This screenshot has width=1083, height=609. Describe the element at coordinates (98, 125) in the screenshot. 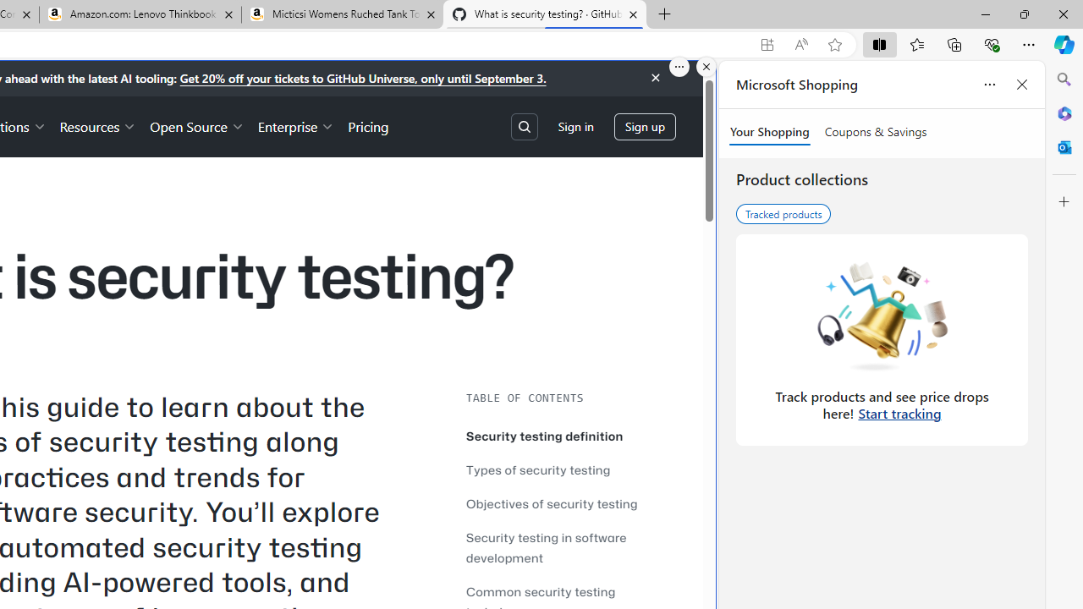

I see `Resources` at that location.